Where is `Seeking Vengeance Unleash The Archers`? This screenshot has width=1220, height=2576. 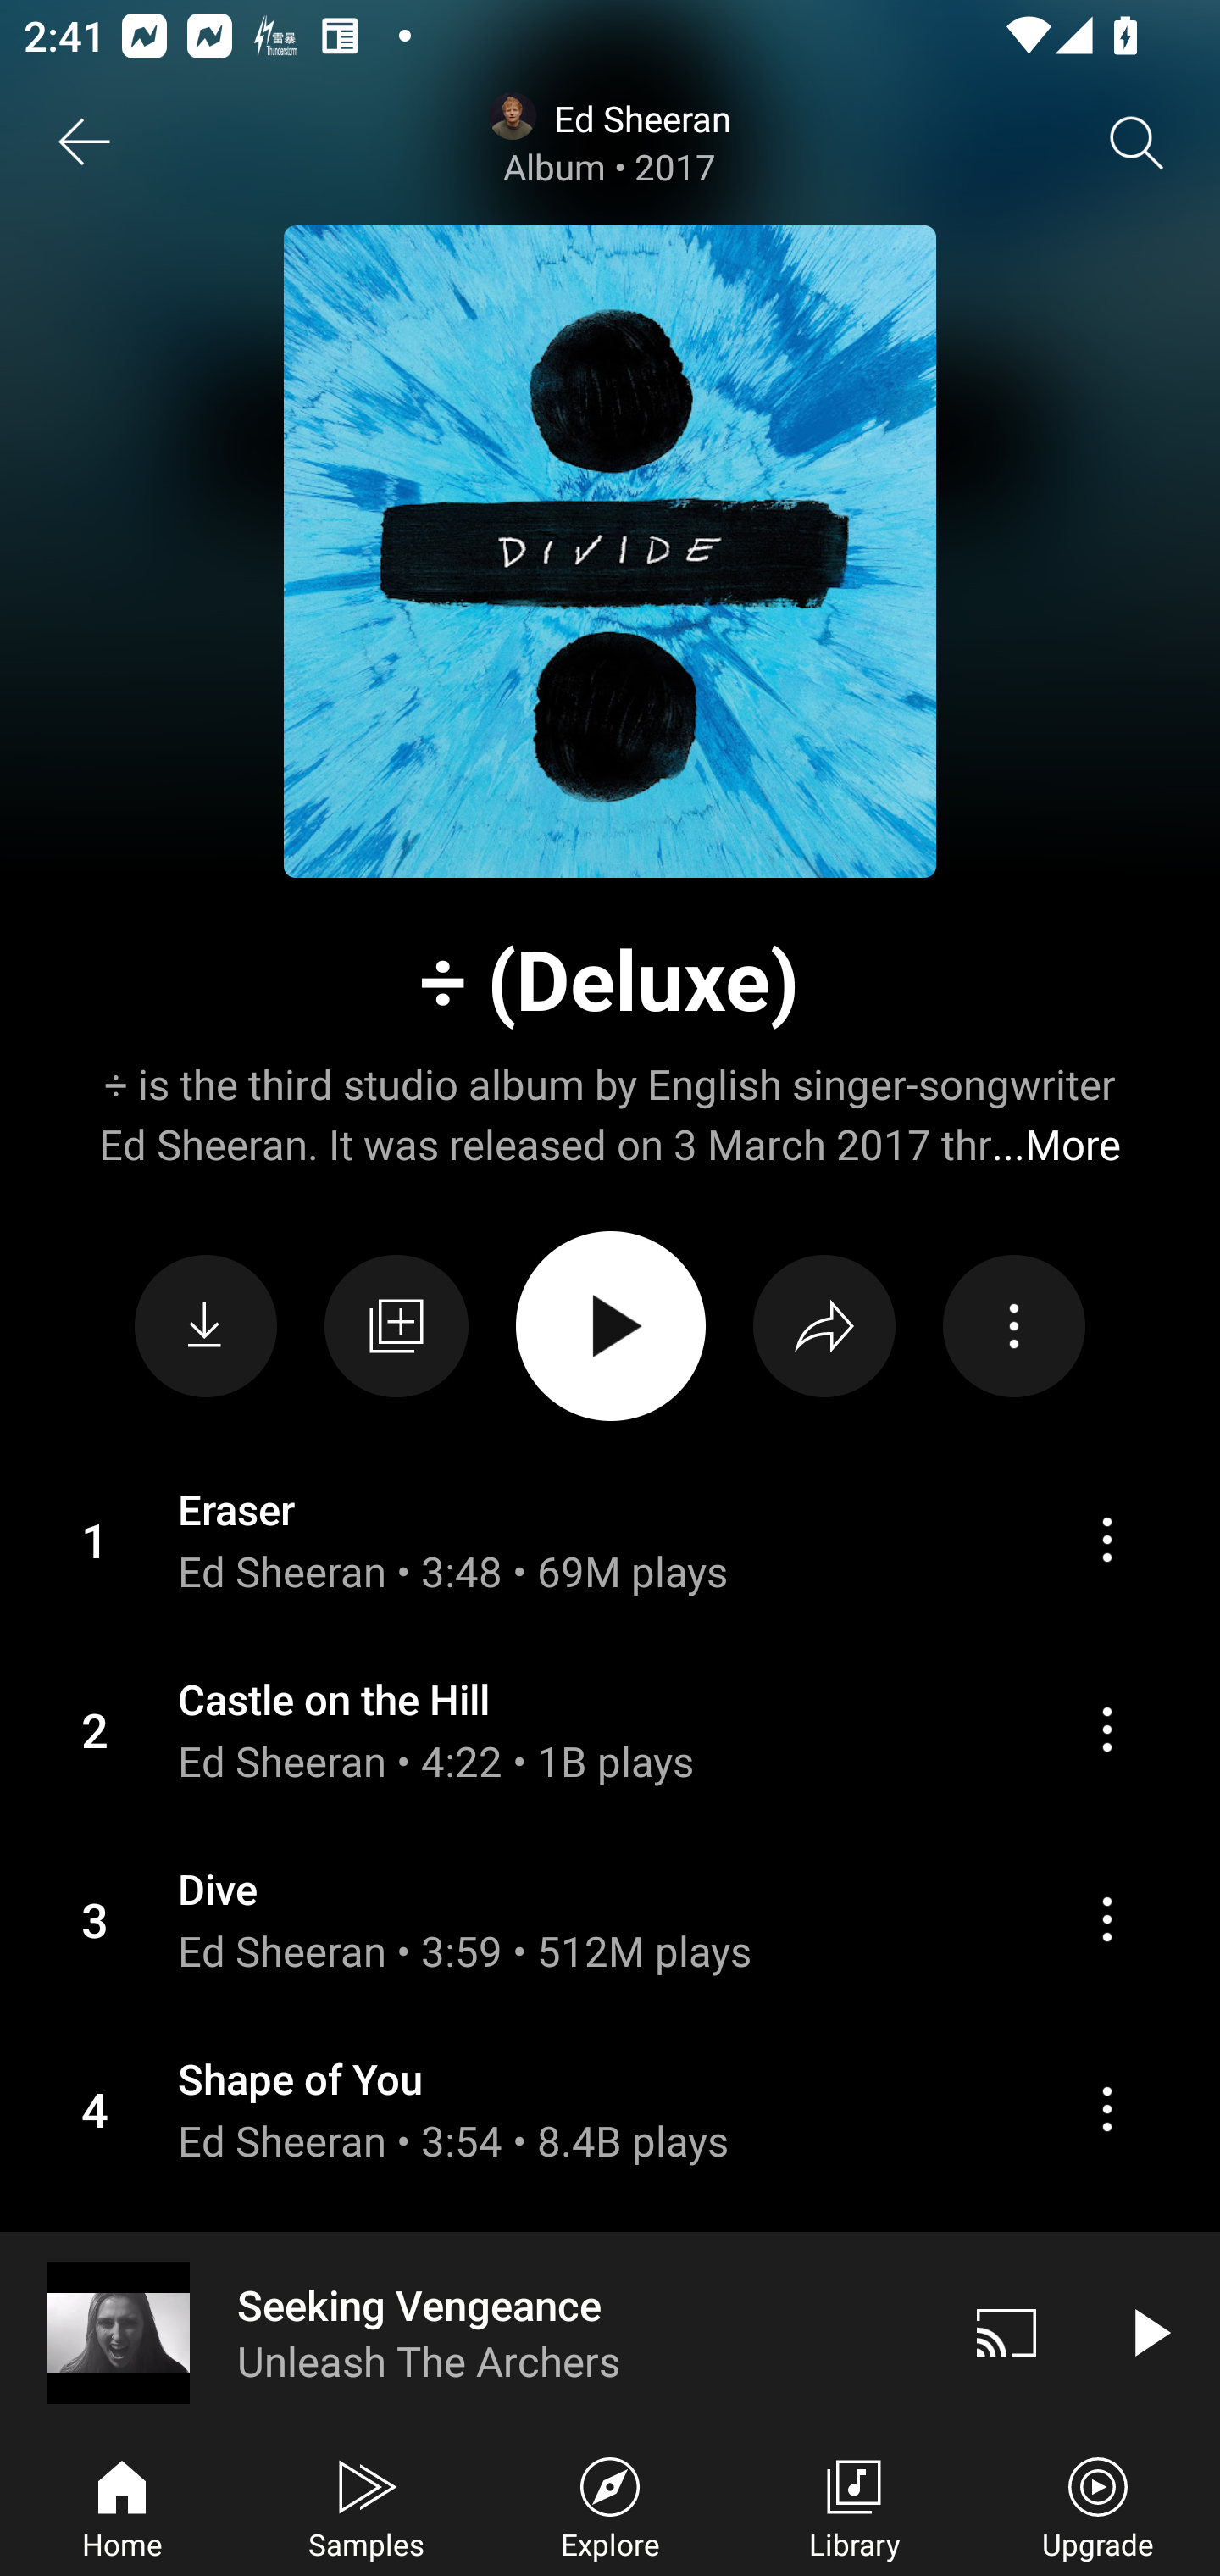 Seeking Vengeance Unleash The Archers is located at coordinates (468, 2332).